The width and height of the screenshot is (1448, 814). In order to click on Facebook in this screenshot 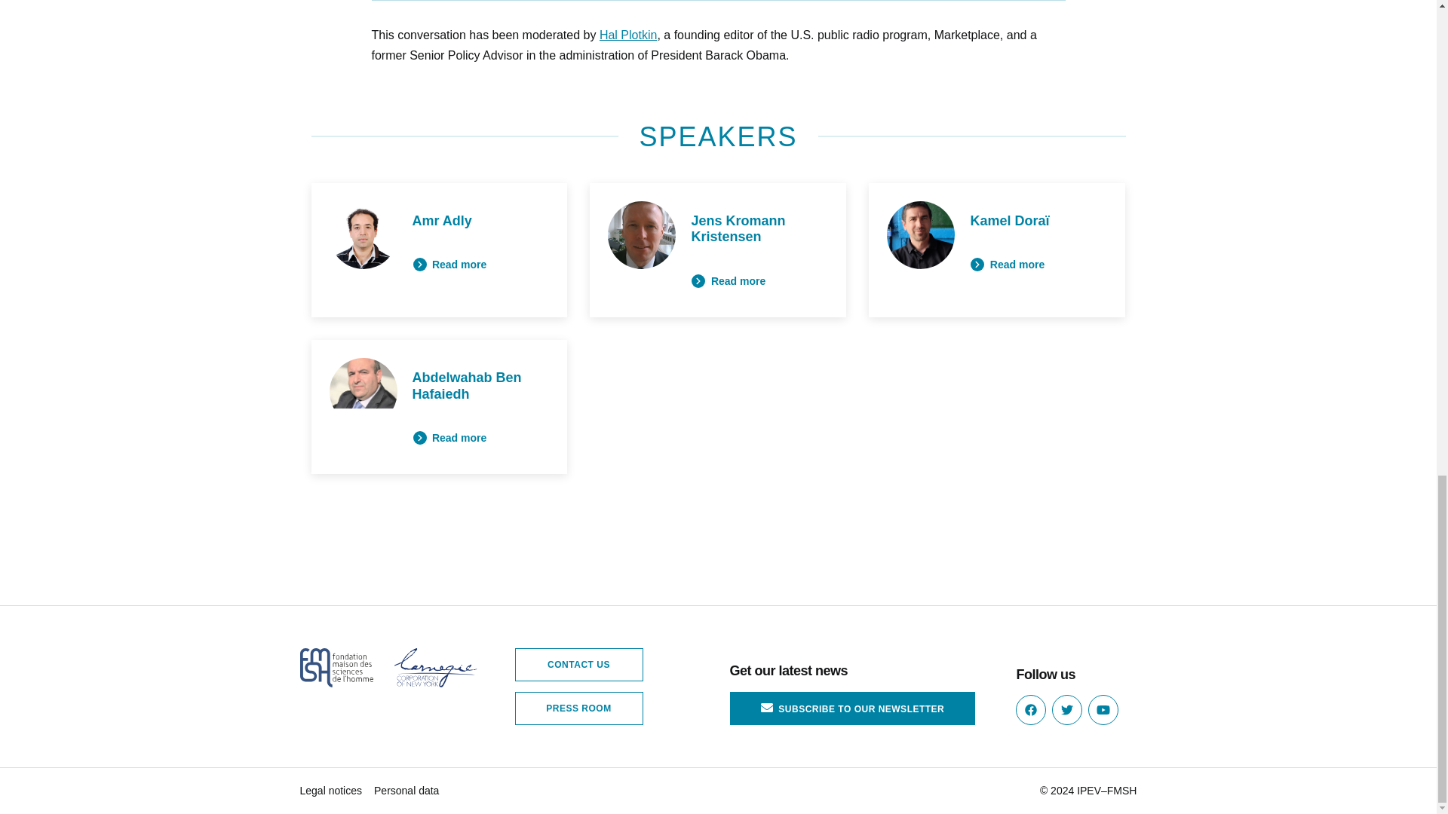, I will do `click(1030, 710)`.